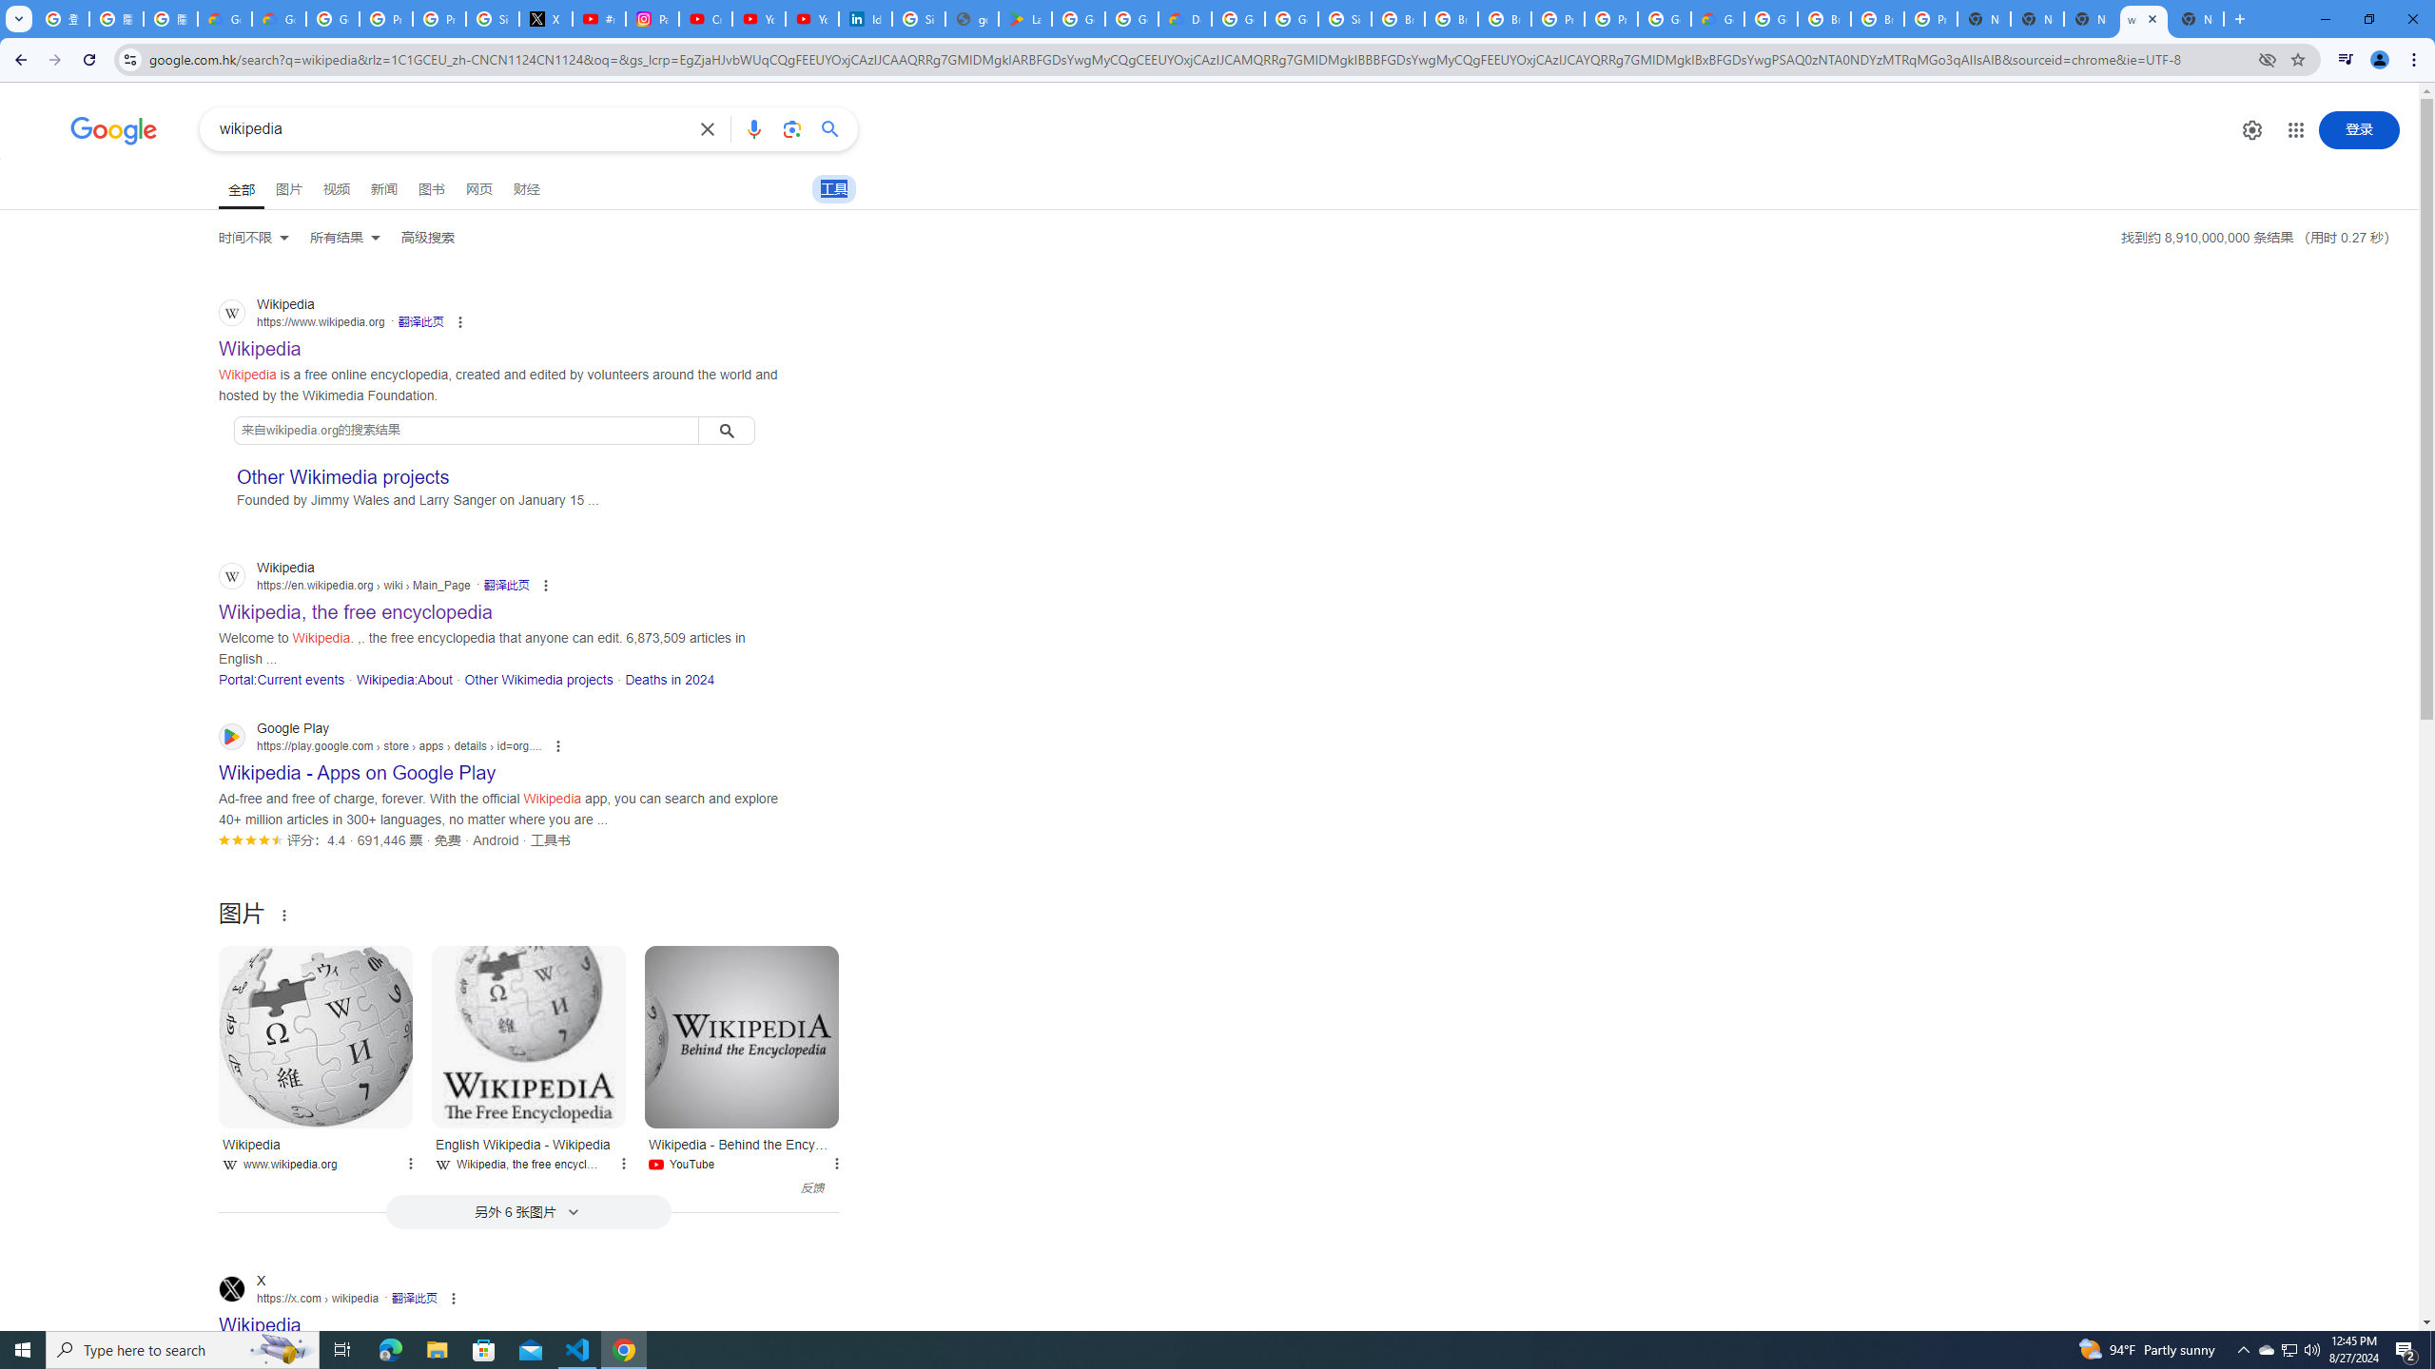 Image resolution: width=2435 pixels, height=1369 pixels. What do you see at coordinates (1718, 19) in the screenshot?
I see `Google Cloud Estimate Summary` at bounding box center [1718, 19].